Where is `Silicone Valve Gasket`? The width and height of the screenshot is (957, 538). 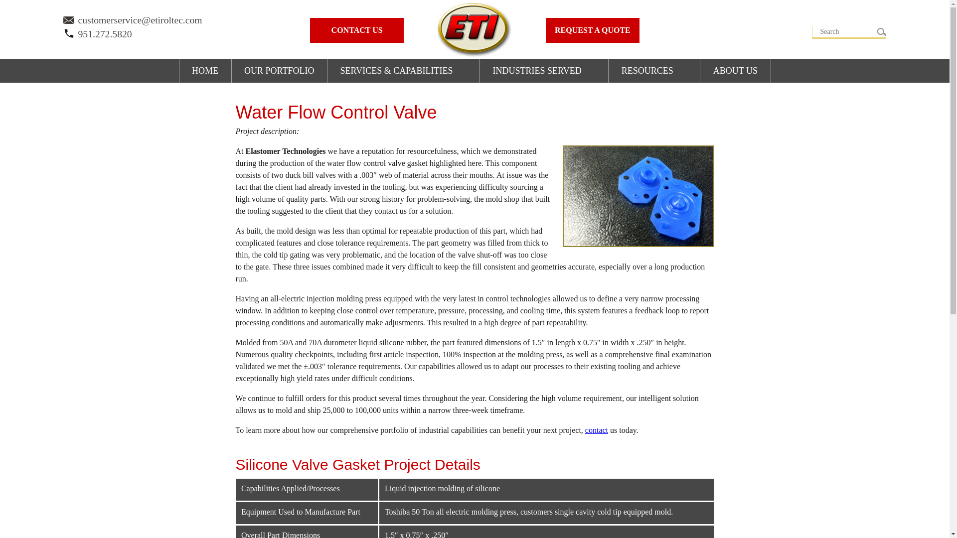 Silicone Valve Gasket is located at coordinates (638, 196).